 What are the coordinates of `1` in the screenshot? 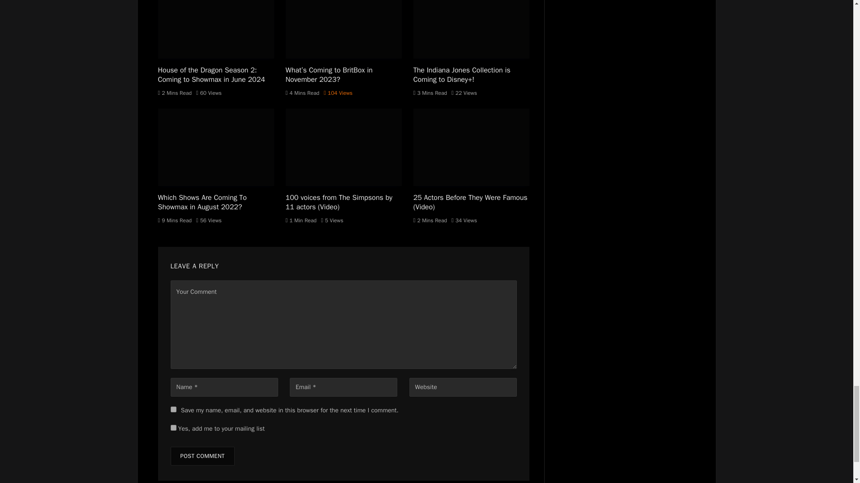 It's located at (173, 428).